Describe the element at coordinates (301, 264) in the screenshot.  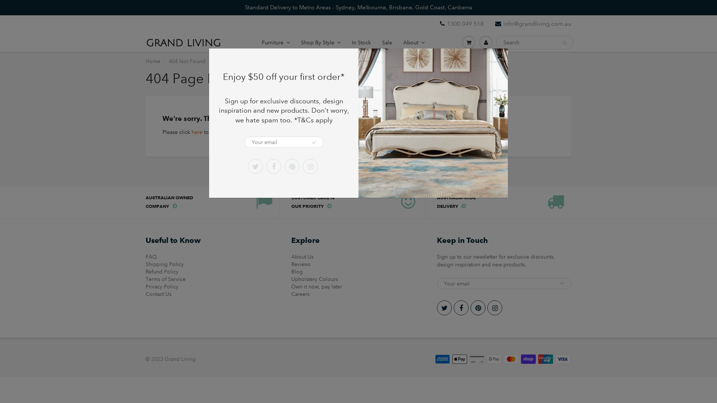
I see `Reviews` at that location.